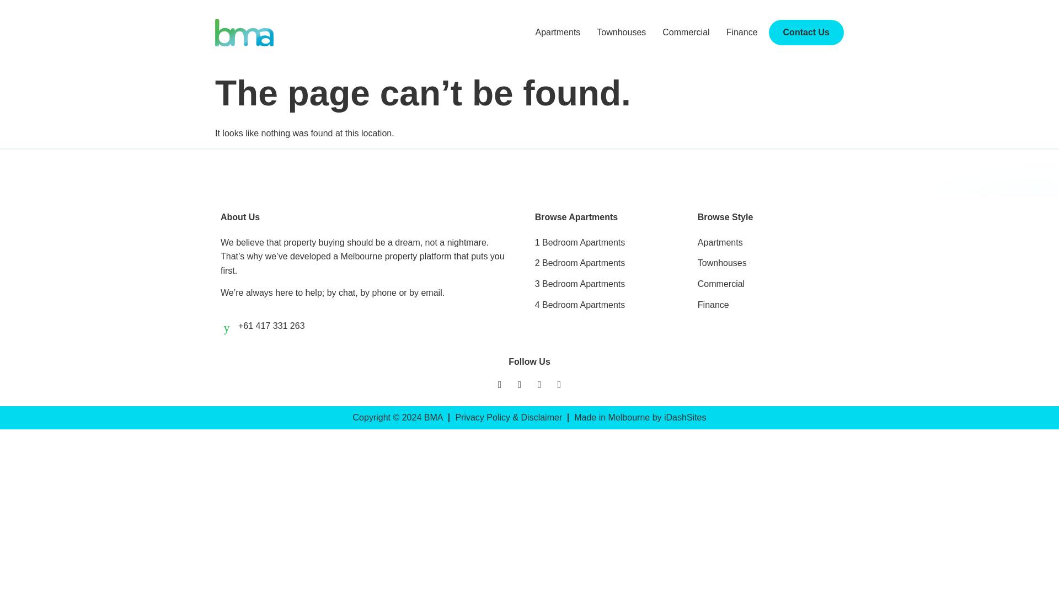 The width and height of the screenshot is (1059, 596). Describe the element at coordinates (621, 32) in the screenshot. I see `Townhouses` at that location.